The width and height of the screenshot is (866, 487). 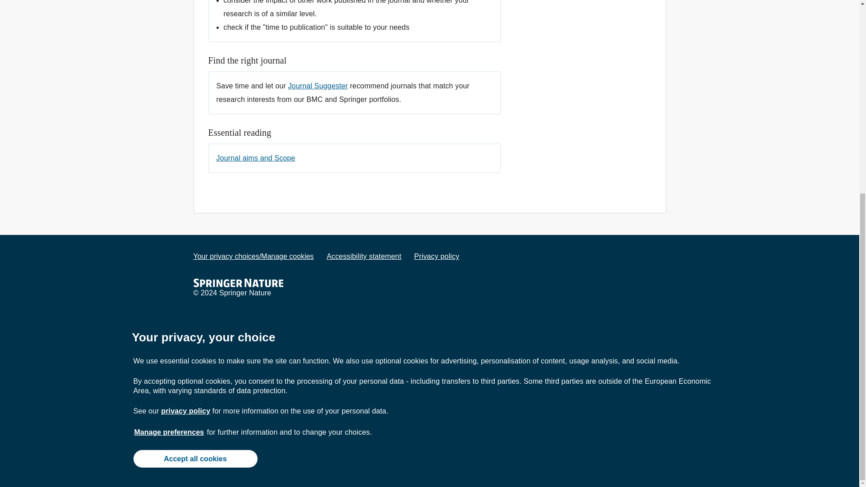 What do you see at coordinates (262, 158) in the screenshot?
I see `Journal aims and Scope` at bounding box center [262, 158].